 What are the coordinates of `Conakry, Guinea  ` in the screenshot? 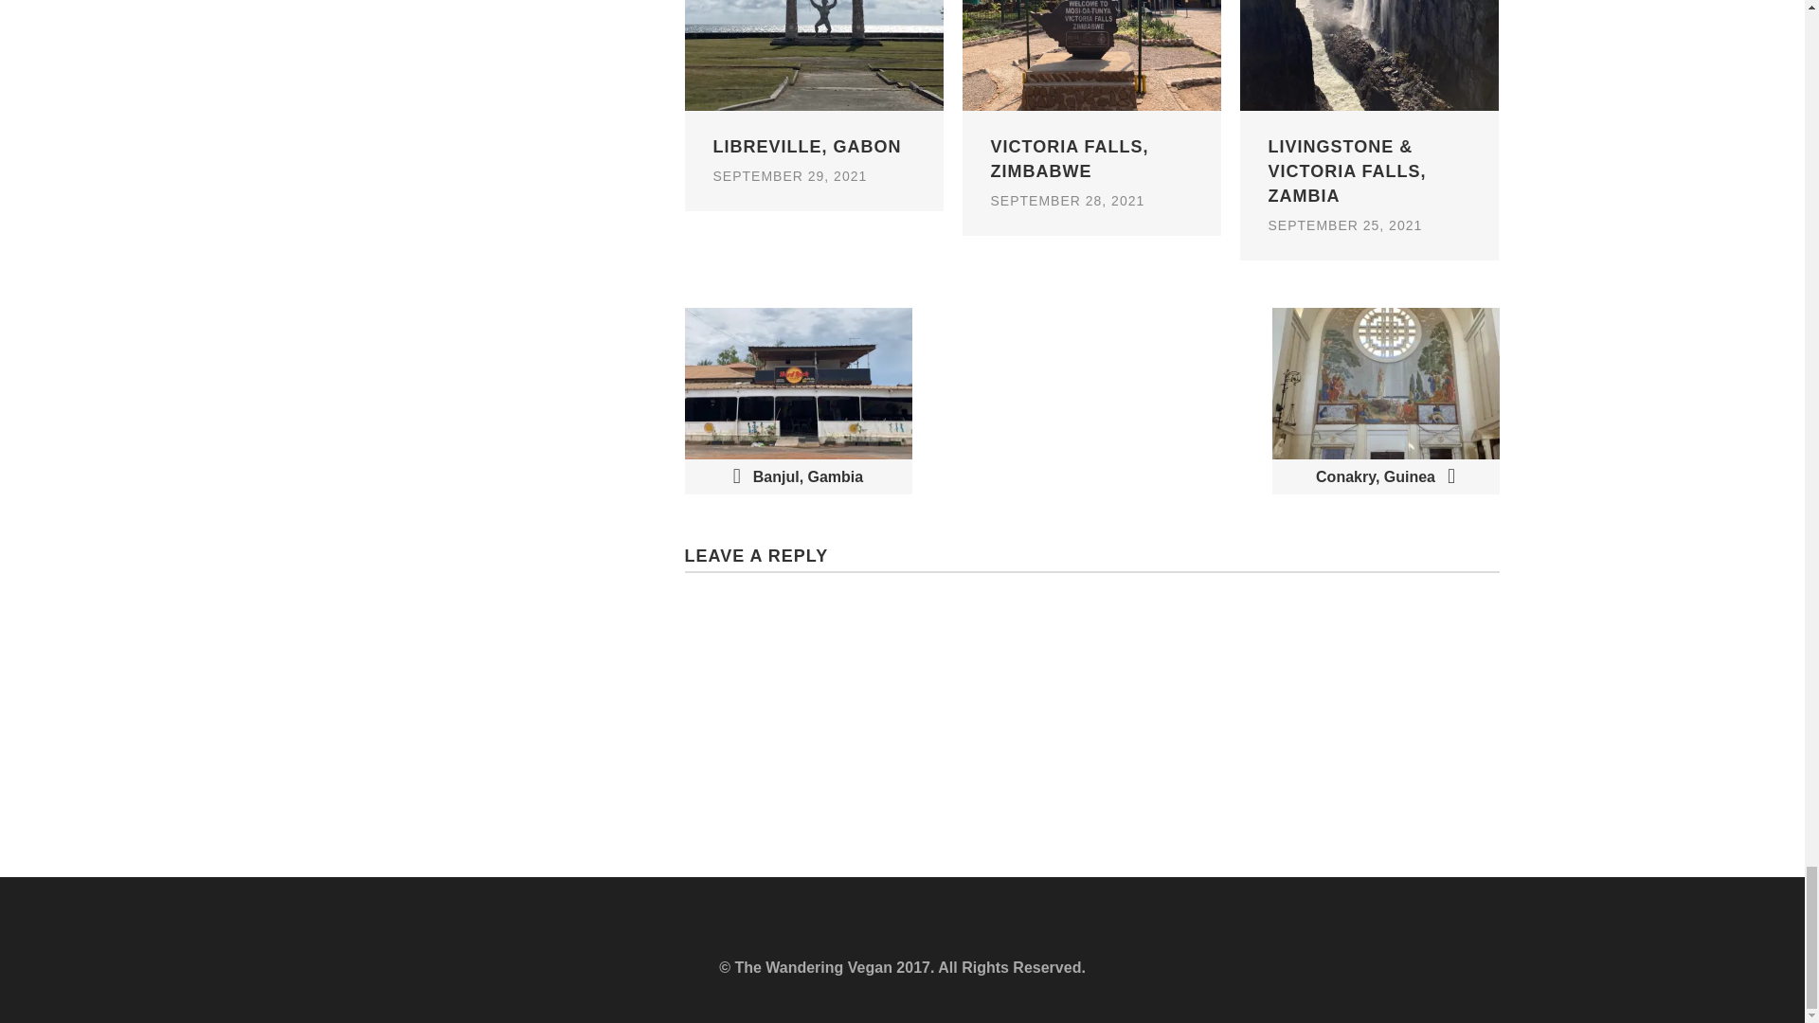 It's located at (1385, 401).